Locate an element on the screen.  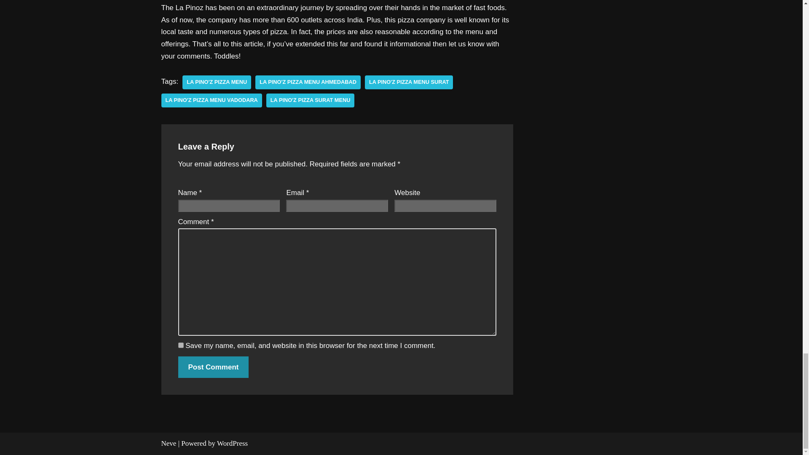
la pino'z pizza menu ahmedabad is located at coordinates (308, 82).